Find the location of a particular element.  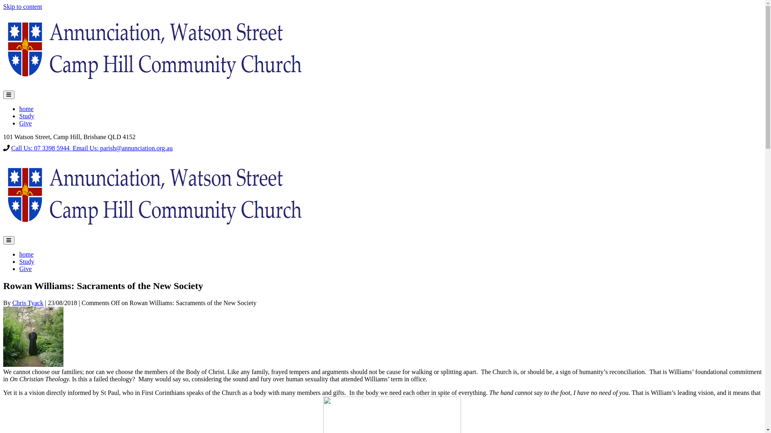

Call Us: 07 3398 5944 is located at coordinates (41, 148).